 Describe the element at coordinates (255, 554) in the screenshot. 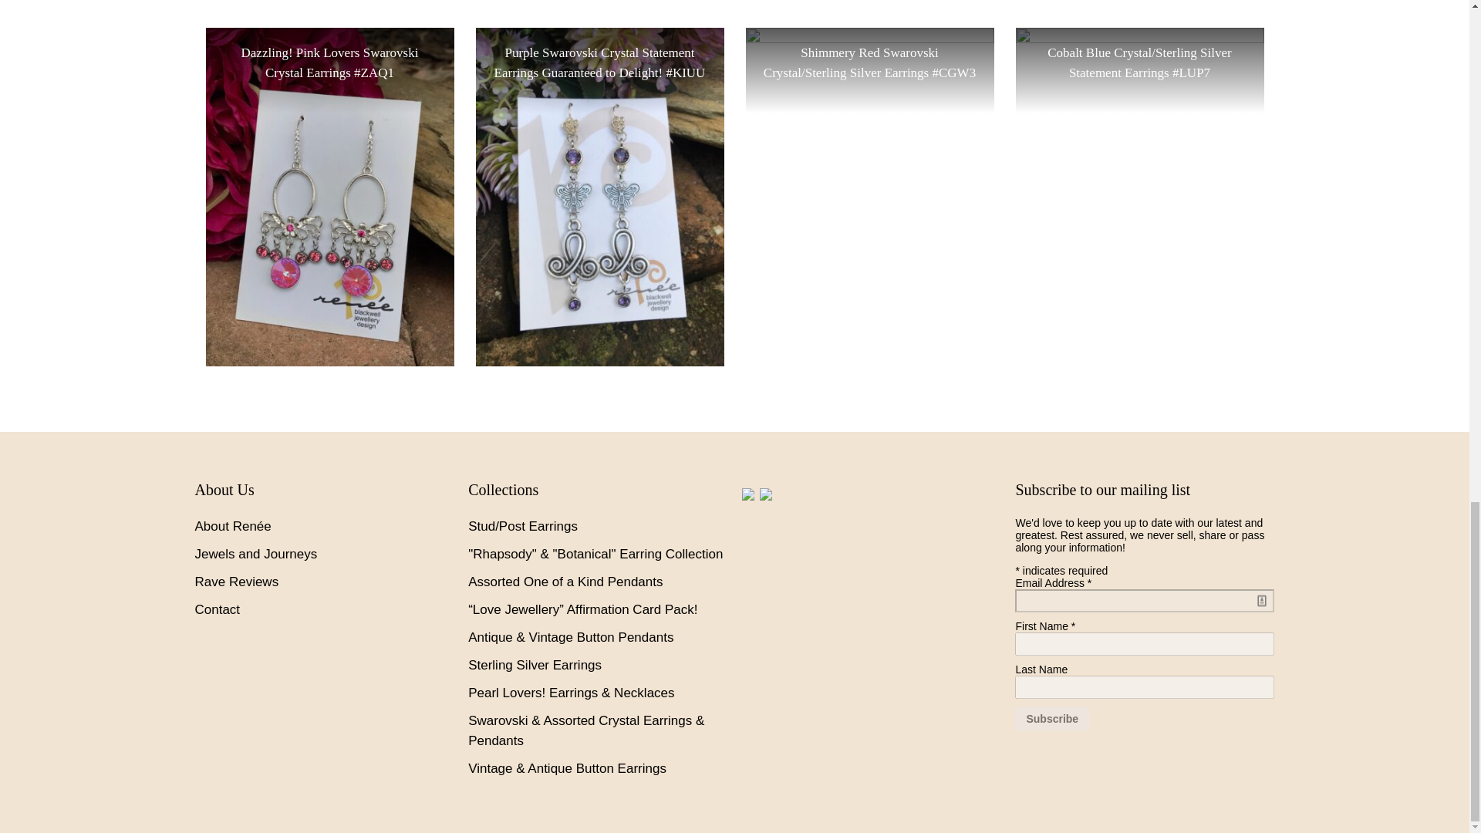

I see `Jewels and Journeys` at that location.